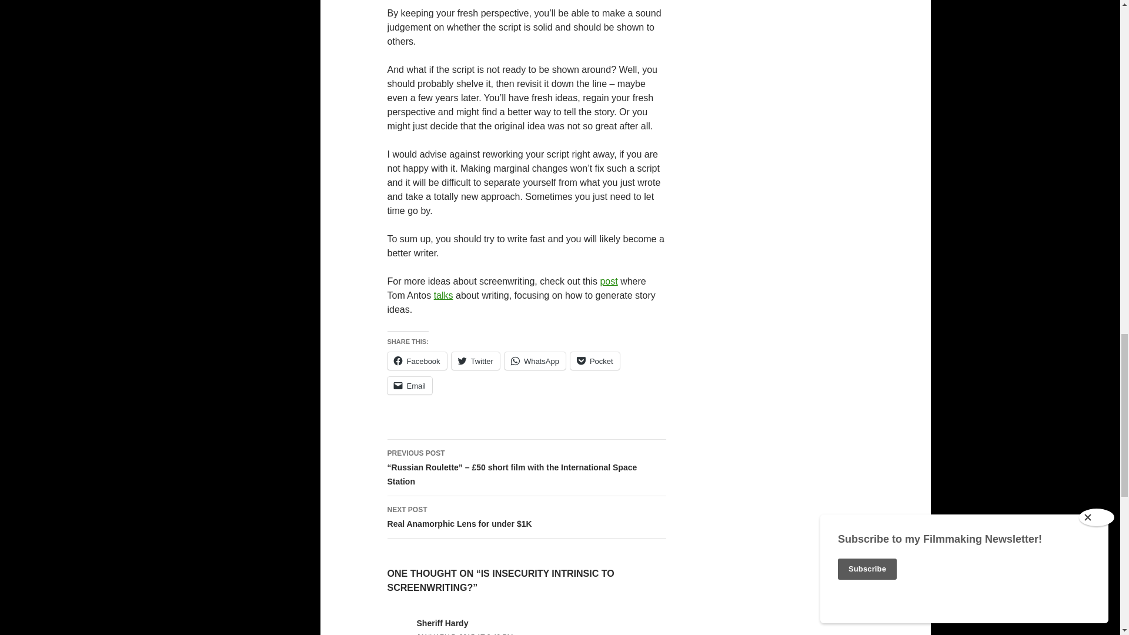 The width and height of the screenshot is (1129, 635). Describe the element at coordinates (595, 361) in the screenshot. I see `Click to share on Pocket` at that location.